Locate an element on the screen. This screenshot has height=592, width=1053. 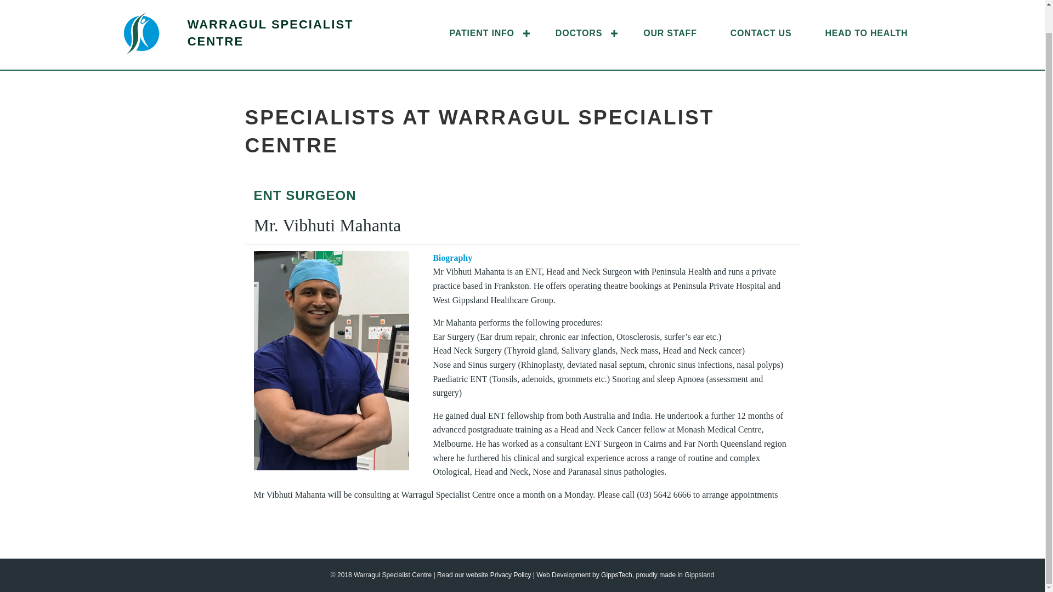
Warragul Specialist Centre is located at coordinates (270, 33).